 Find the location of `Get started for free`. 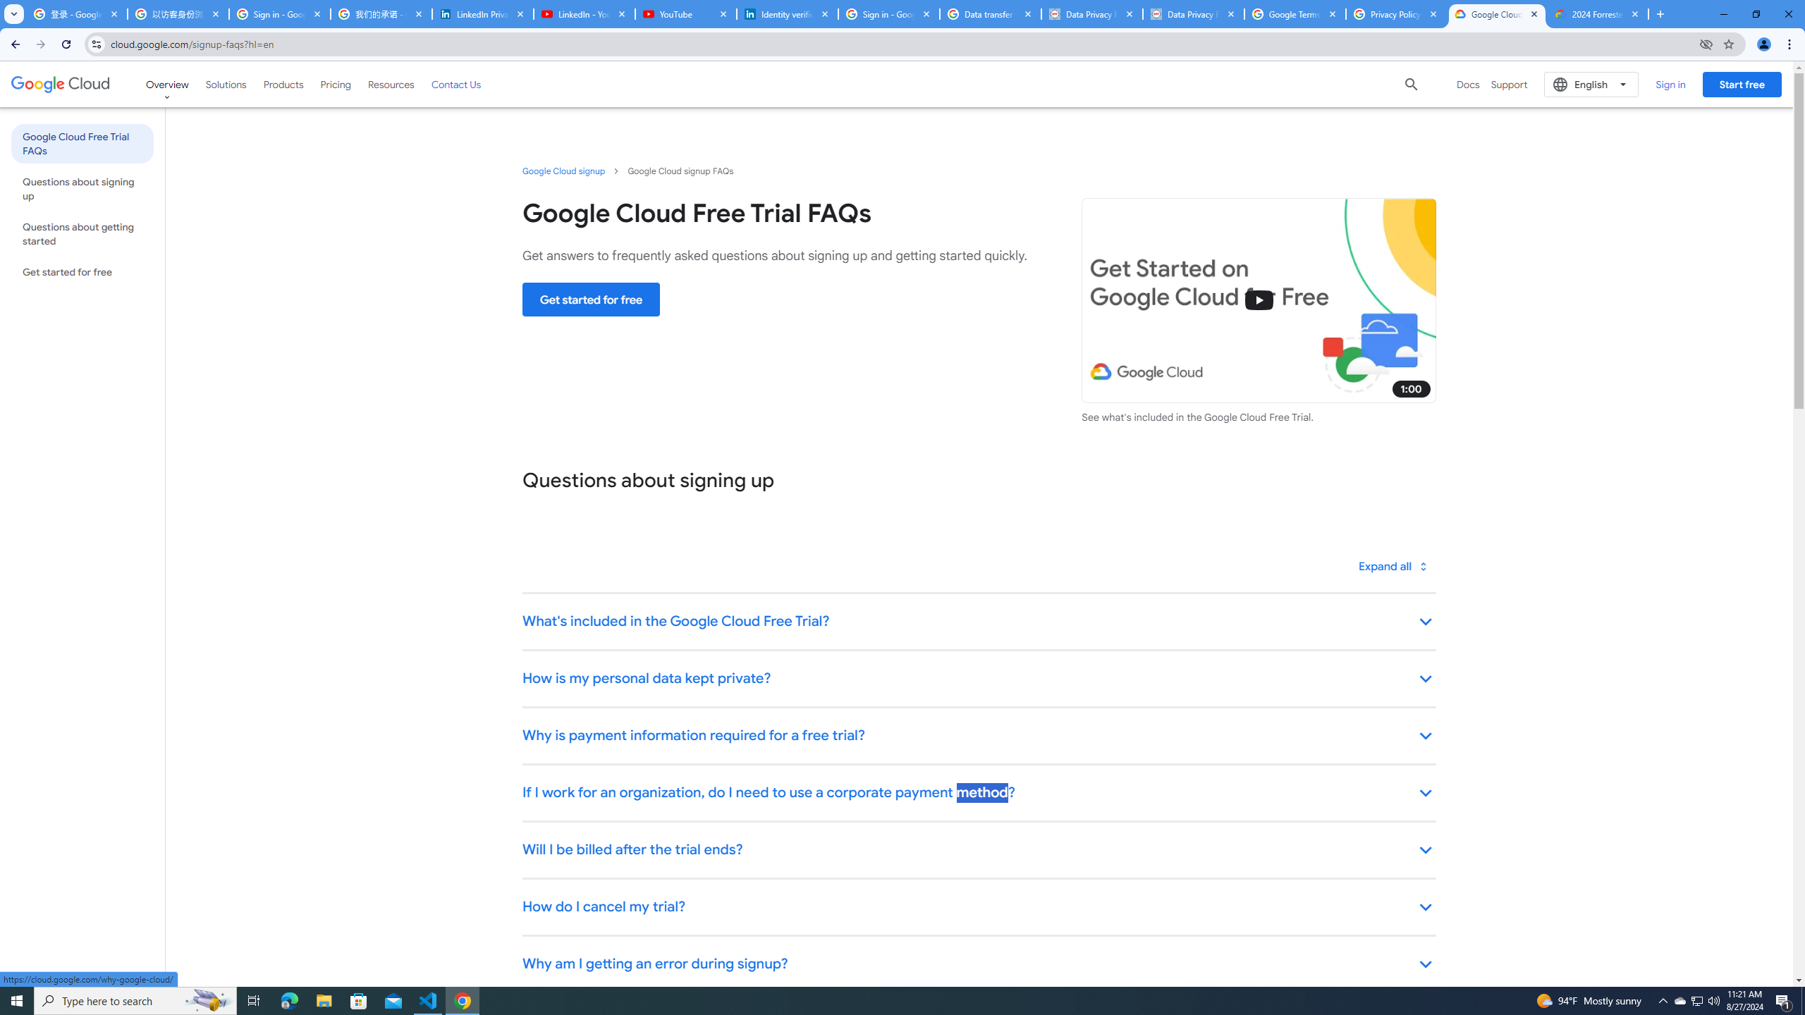

Get started for free is located at coordinates (591, 299).